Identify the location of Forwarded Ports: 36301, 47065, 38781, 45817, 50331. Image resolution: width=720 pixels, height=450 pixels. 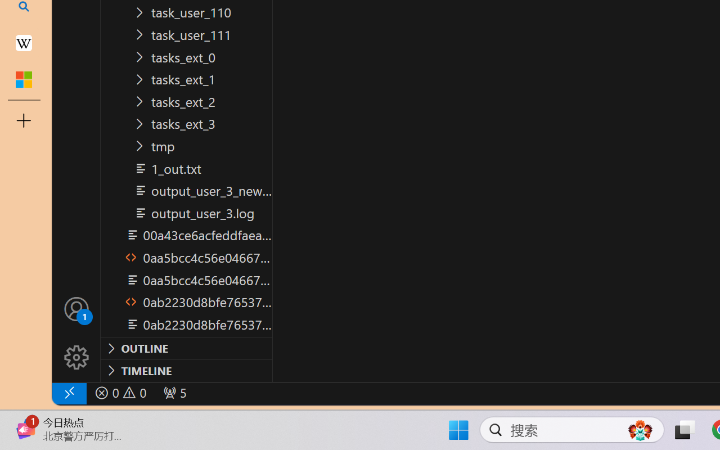
(173, 393).